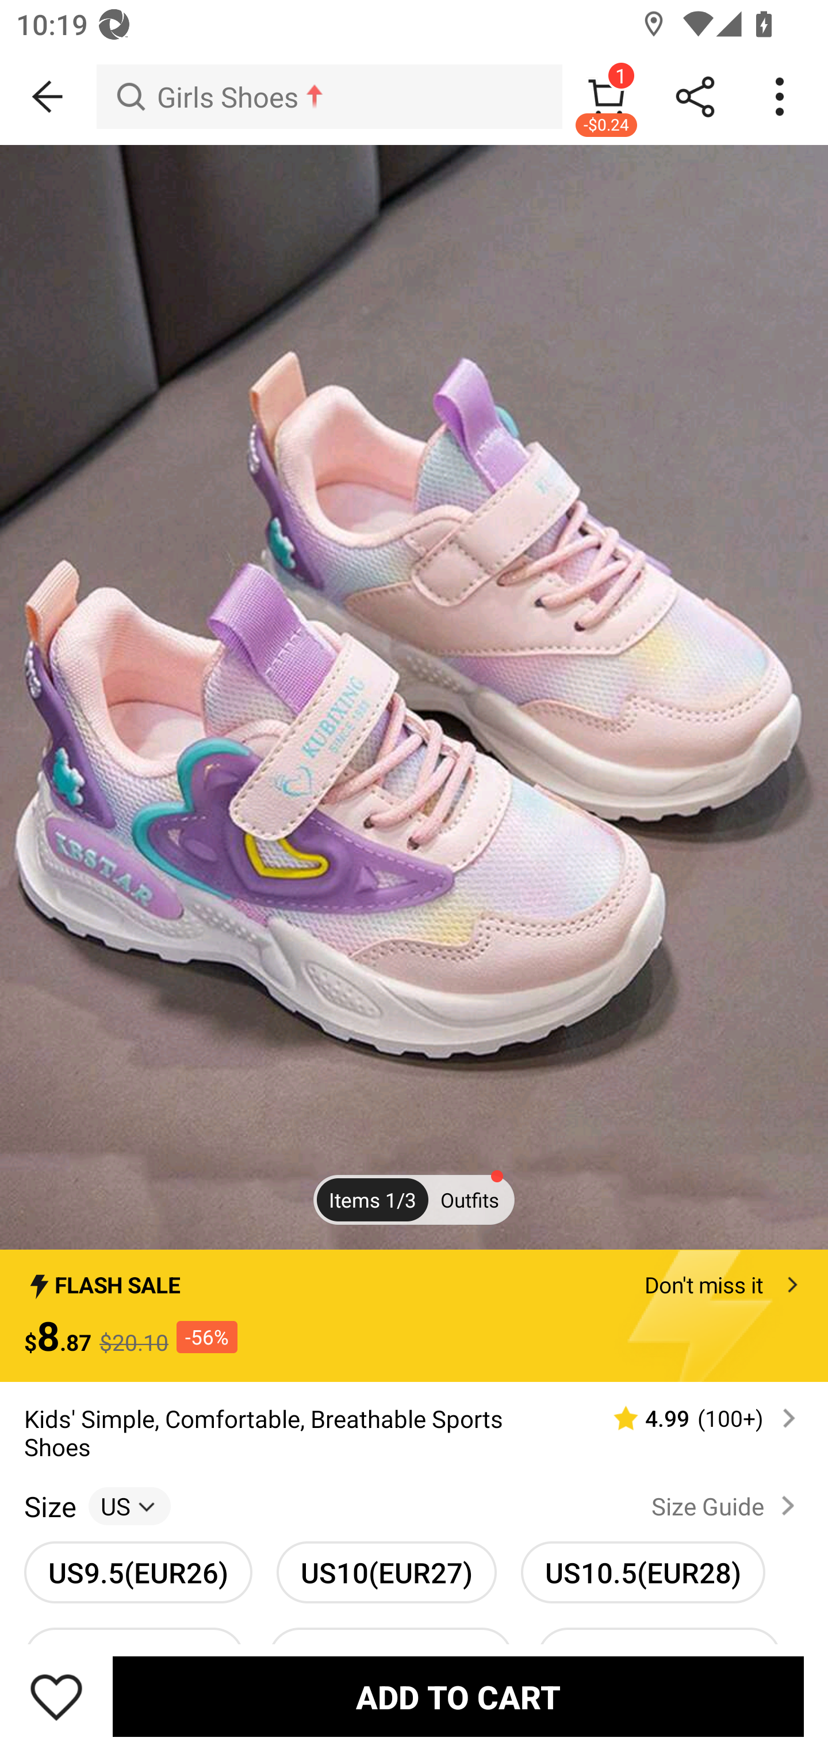 Image resolution: width=828 pixels, height=1749 pixels. What do you see at coordinates (414, 1315) in the screenshot?
I see `FLASH SALE Don't miss it $8.87 $20.10 -56%` at bounding box center [414, 1315].